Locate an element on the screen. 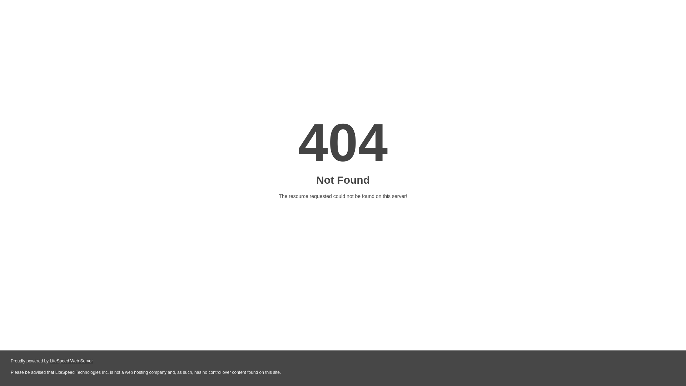 The image size is (686, 386). LiteSpeed Web Server is located at coordinates (71, 361).